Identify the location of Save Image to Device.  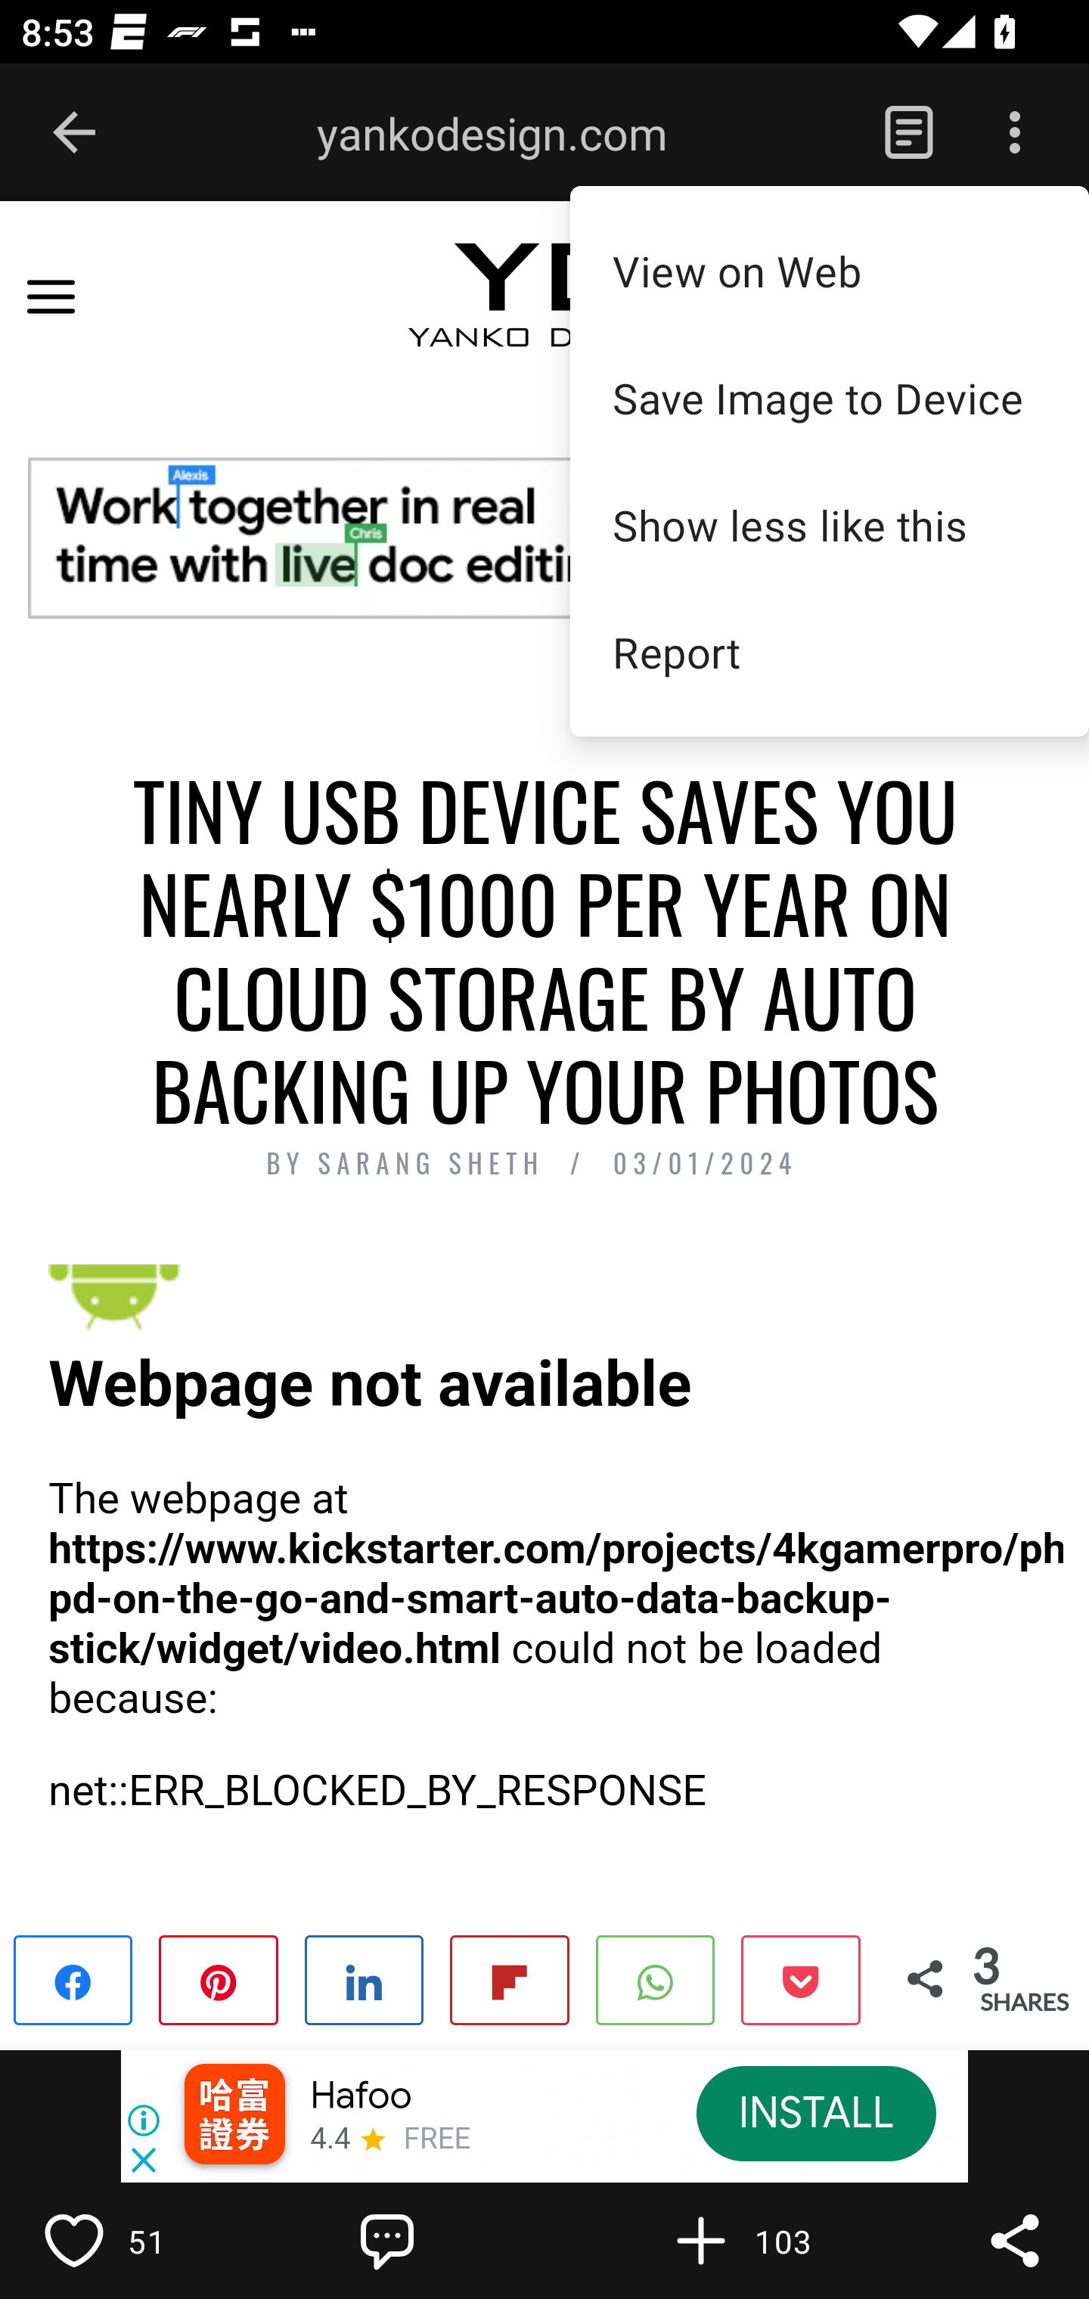
(830, 398).